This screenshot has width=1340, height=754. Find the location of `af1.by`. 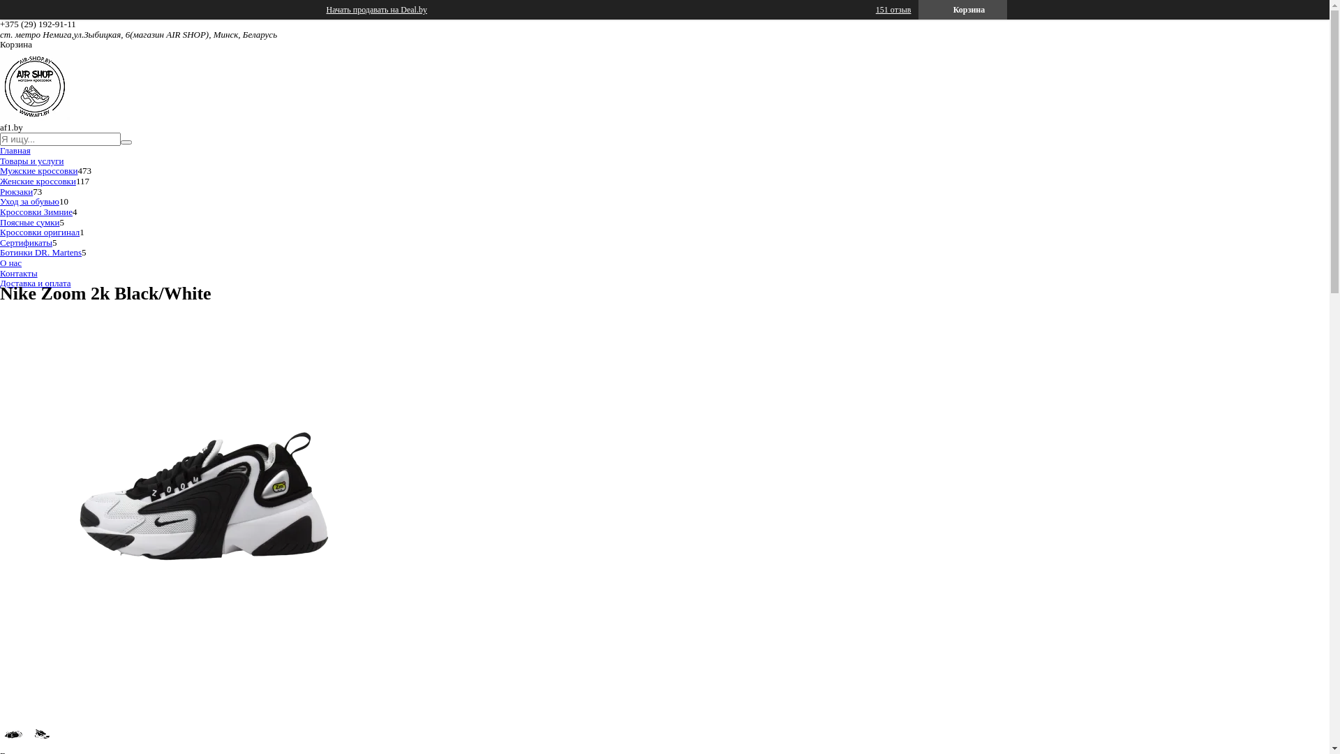

af1.by is located at coordinates (35, 117).